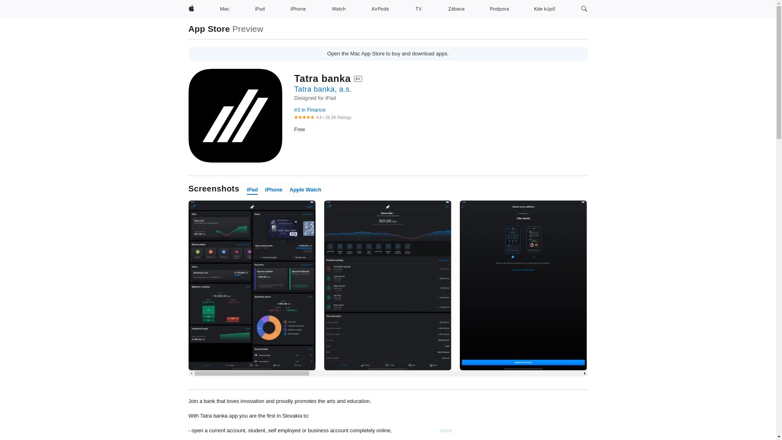 This screenshot has height=440, width=782. I want to click on Tatra banka, a.s., so click(323, 89).